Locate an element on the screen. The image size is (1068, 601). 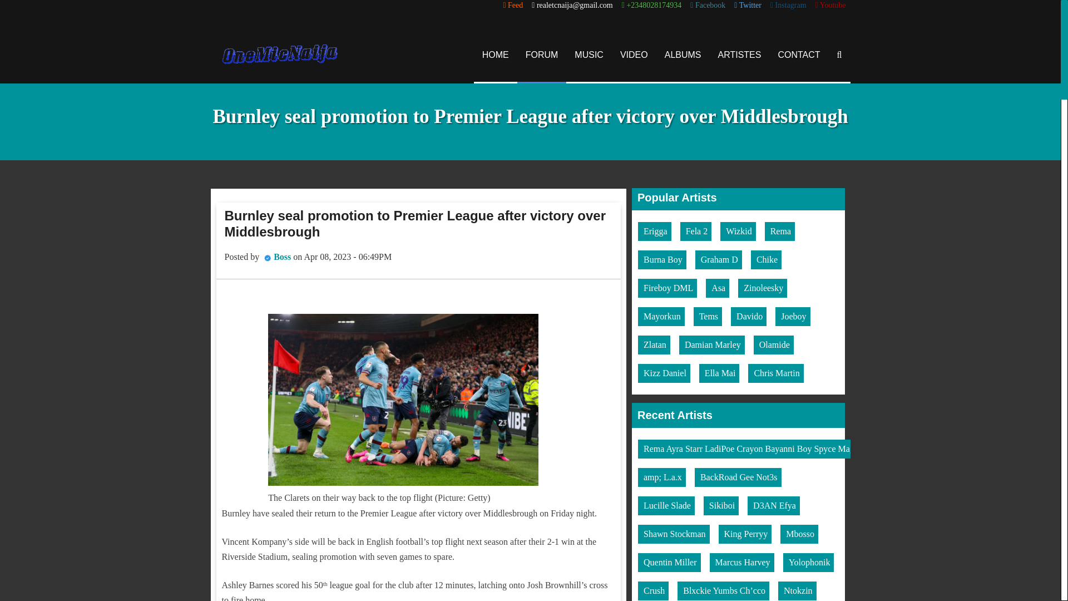
ARTISTES is located at coordinates (740, 55).